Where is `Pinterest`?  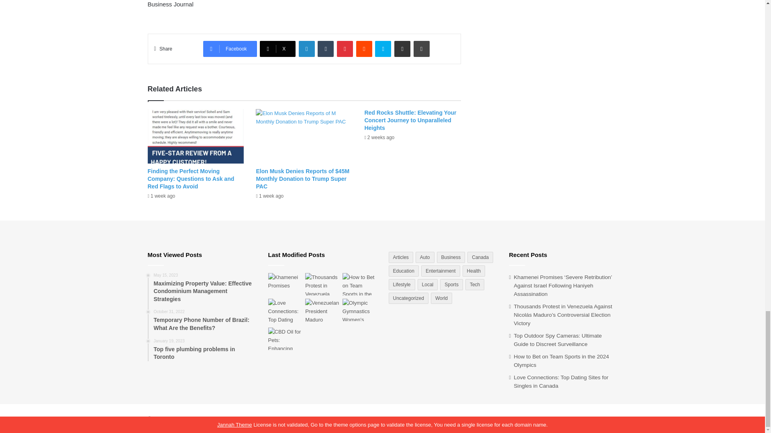
Pinterest is located at coordinates (345, 49).